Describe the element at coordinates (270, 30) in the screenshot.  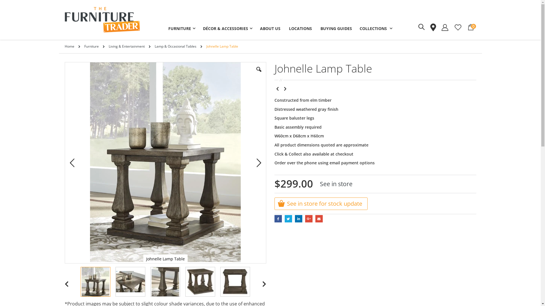
I see `ABOUT US` at that location.